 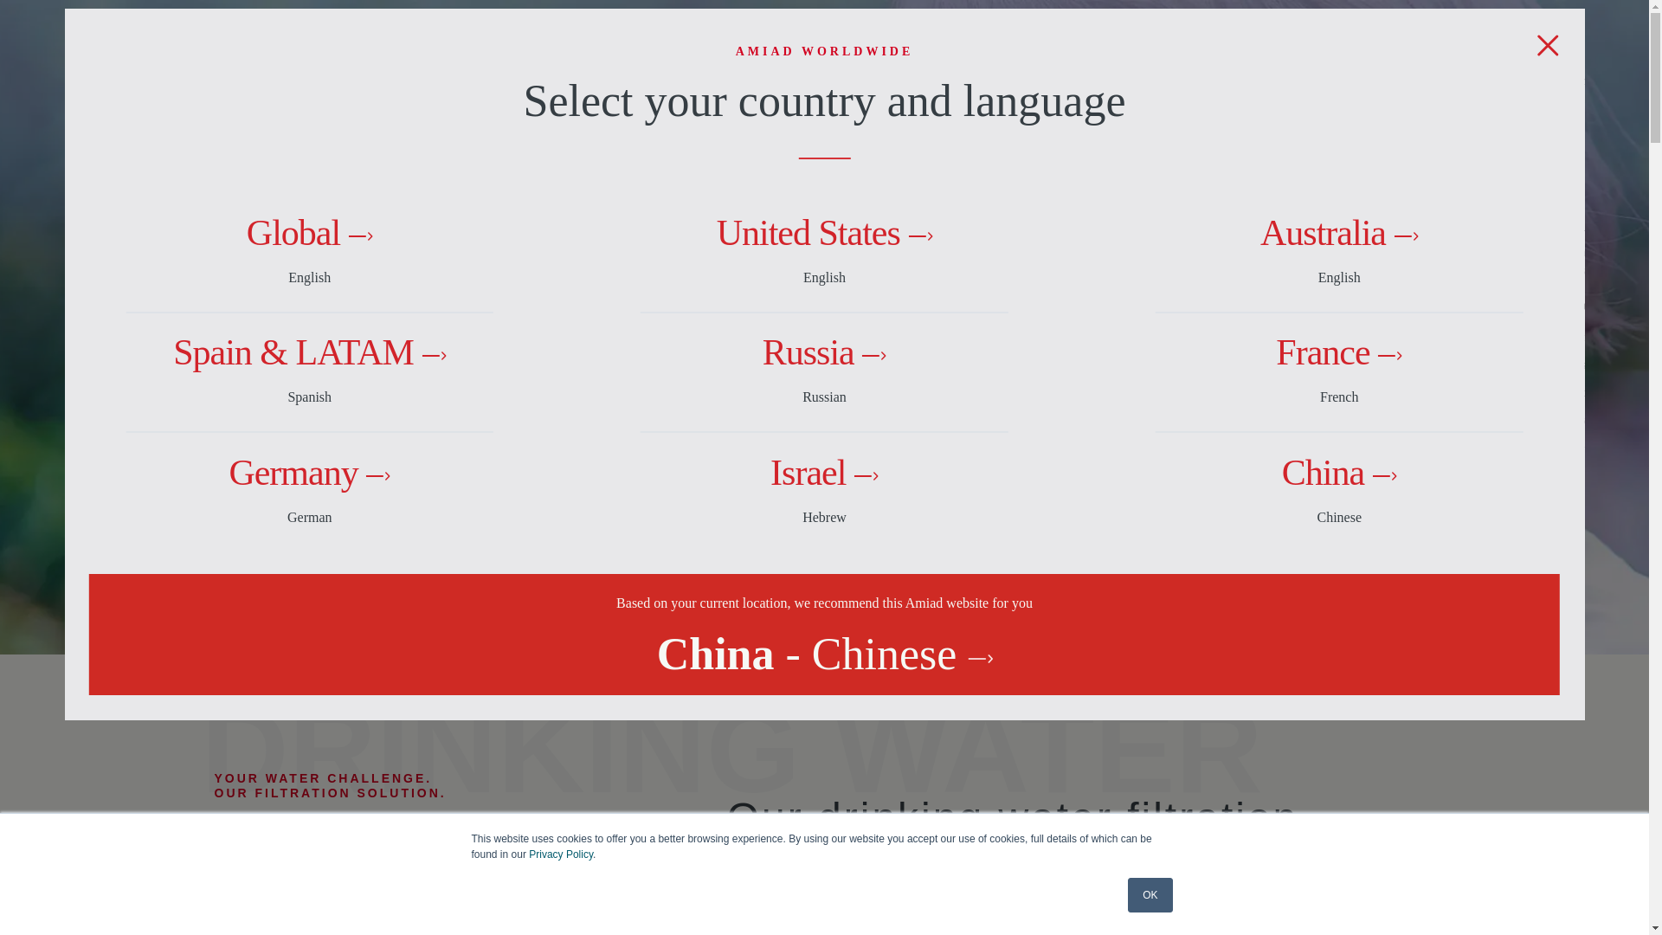 I want to click on Sizewise, so click(x=841, y=19).